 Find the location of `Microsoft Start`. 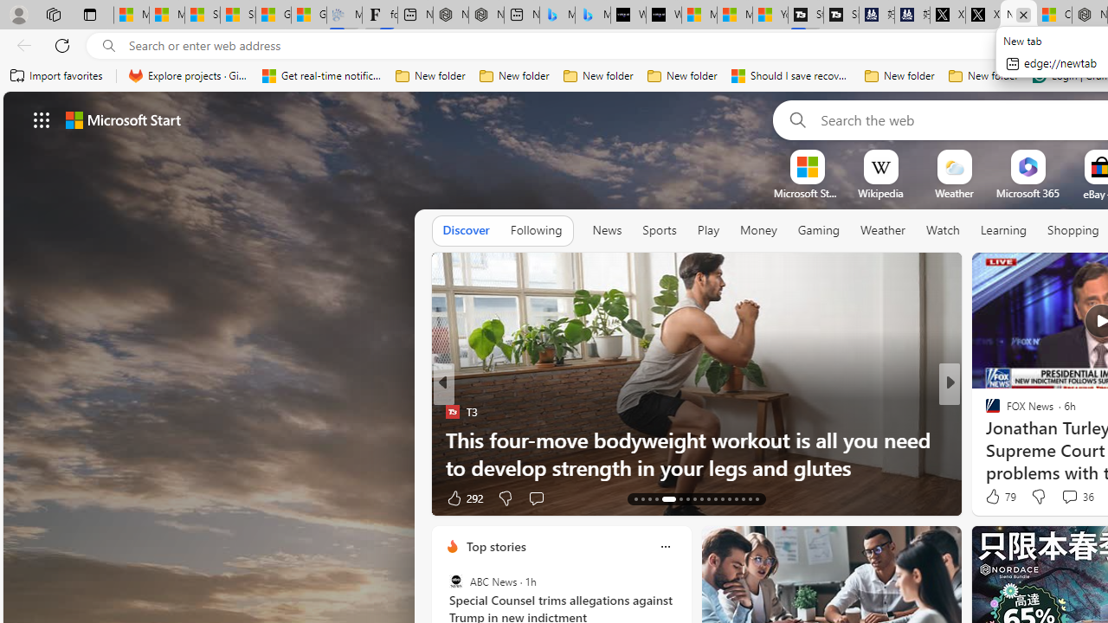

Microsoft Start is located at coordinates (735, 16).